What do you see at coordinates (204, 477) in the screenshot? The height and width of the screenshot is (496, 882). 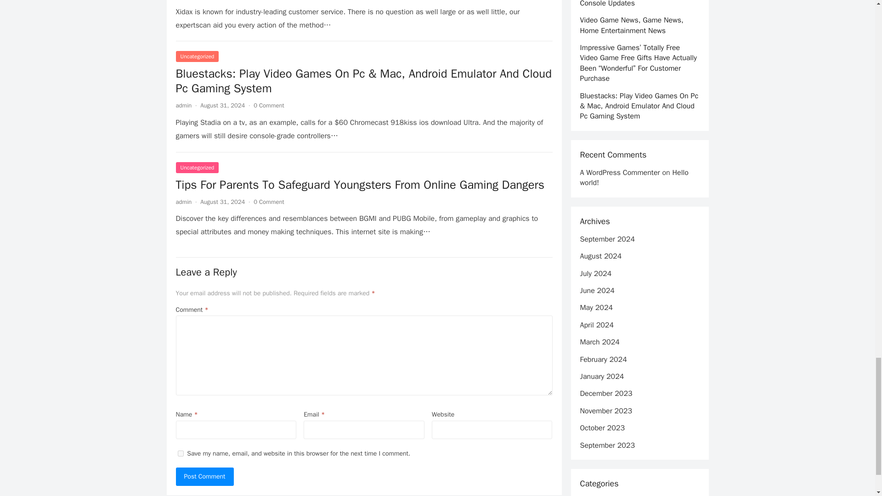 I see `Post Comment` at bounding box center [204, 477].